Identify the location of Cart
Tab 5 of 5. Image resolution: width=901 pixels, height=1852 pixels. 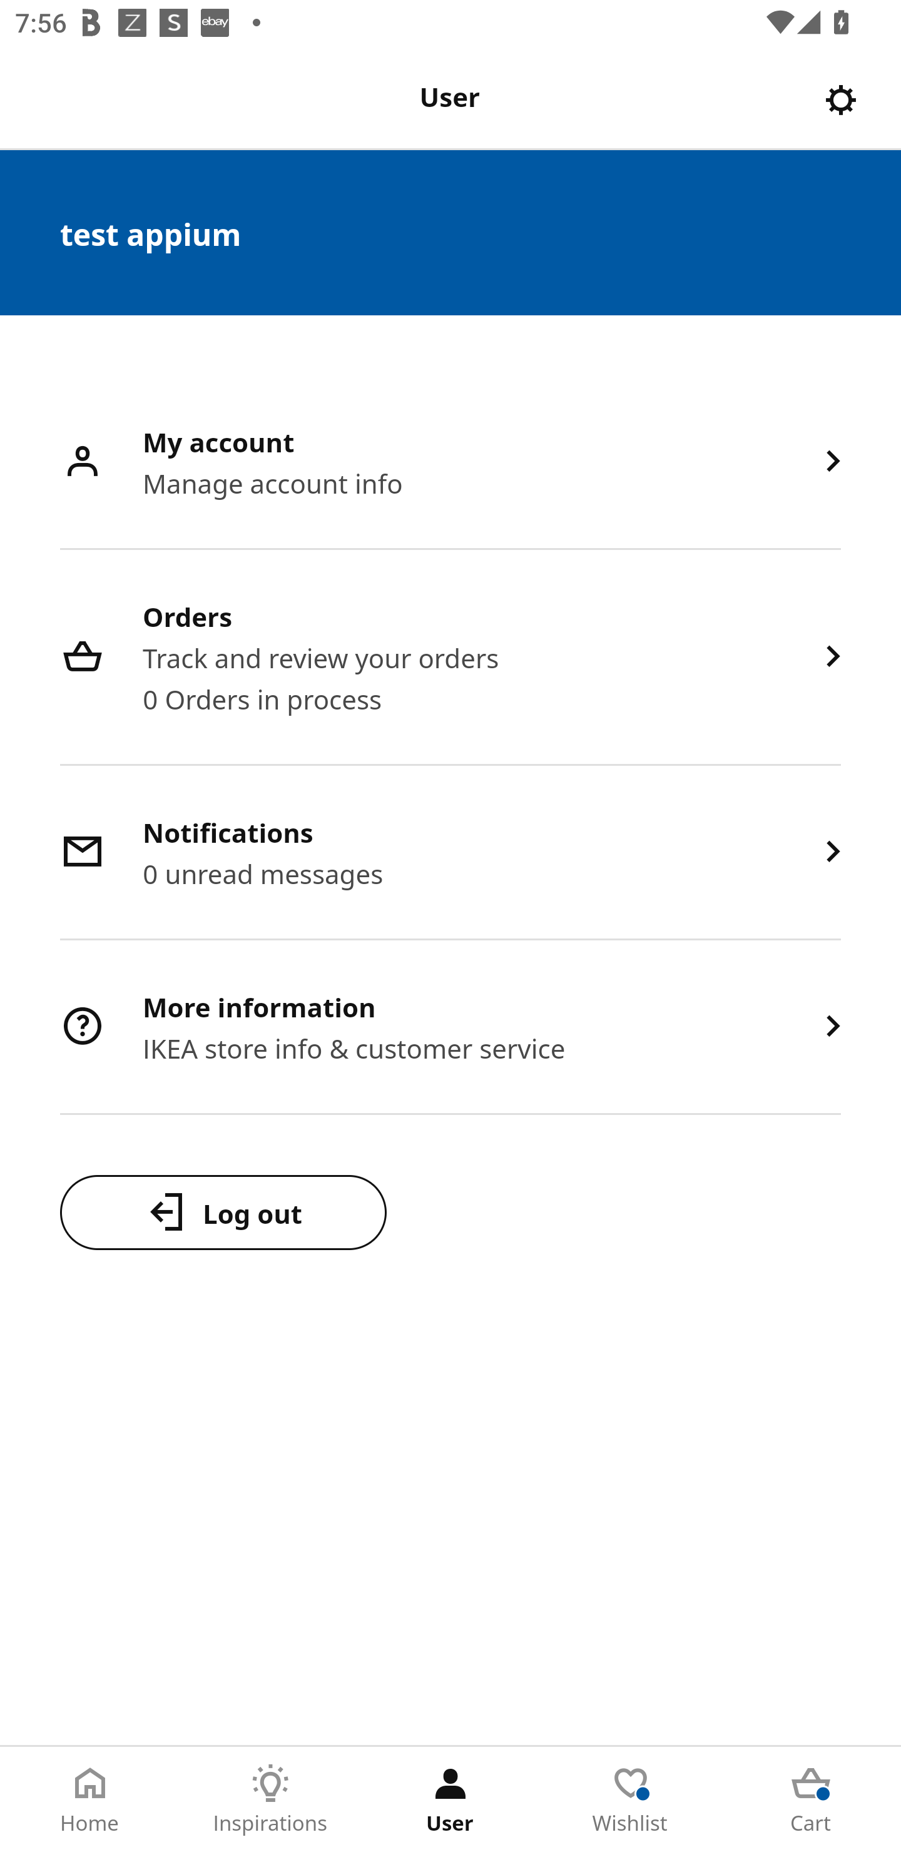
(811, 1799).